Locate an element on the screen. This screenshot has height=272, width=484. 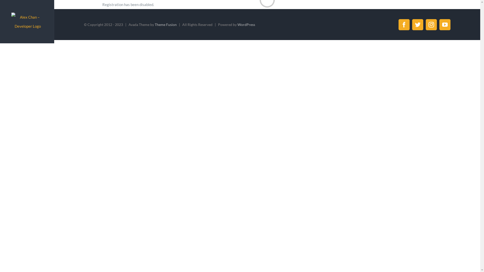
Twitter is located at coordinates (418, 25).